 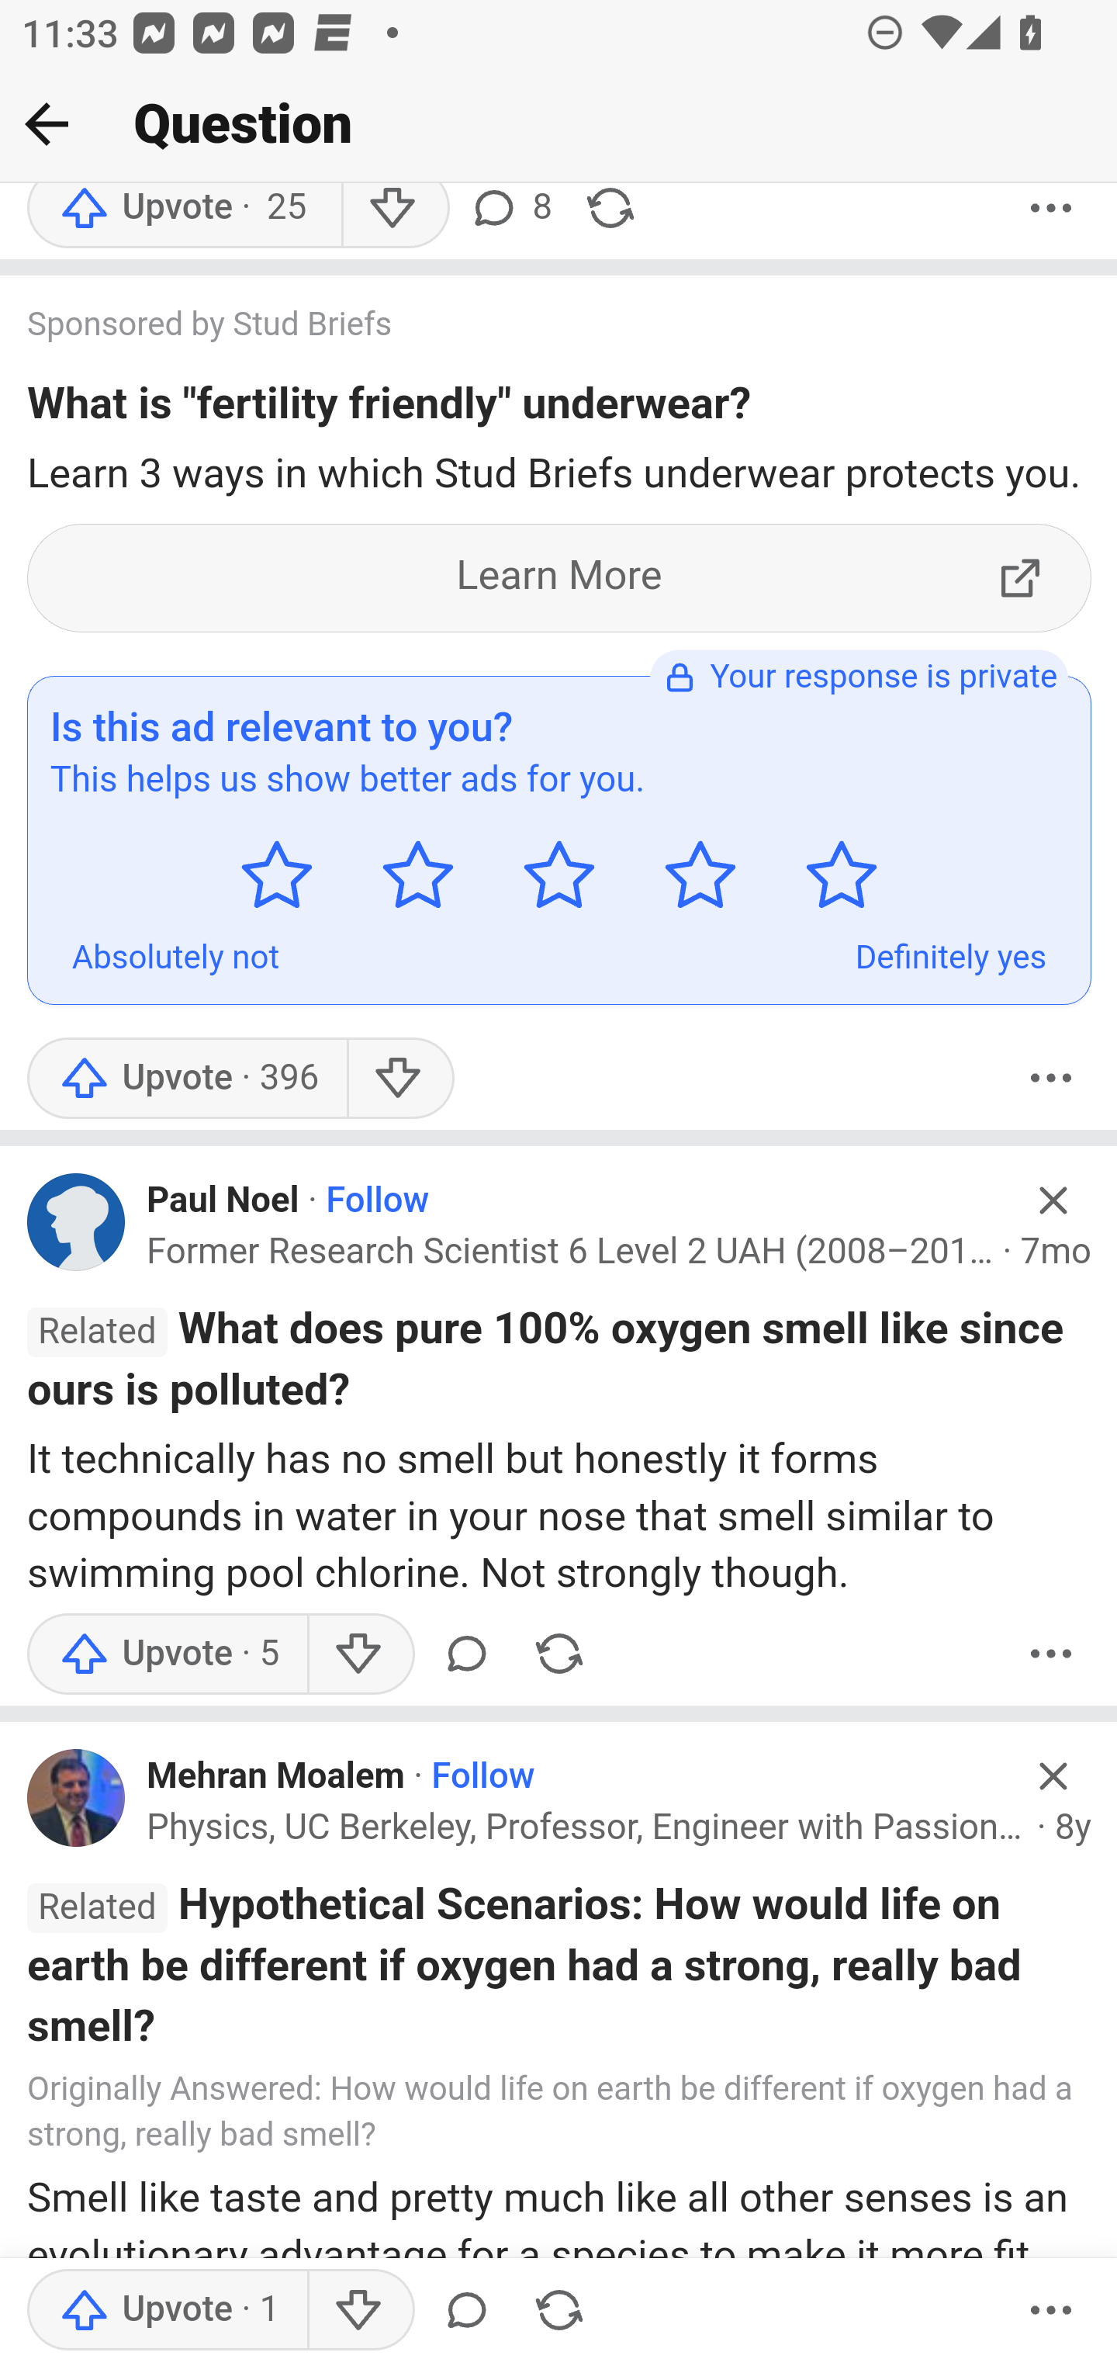 I want to click on What is "fertility friendly" underwear?, so click(x=389, y=409).